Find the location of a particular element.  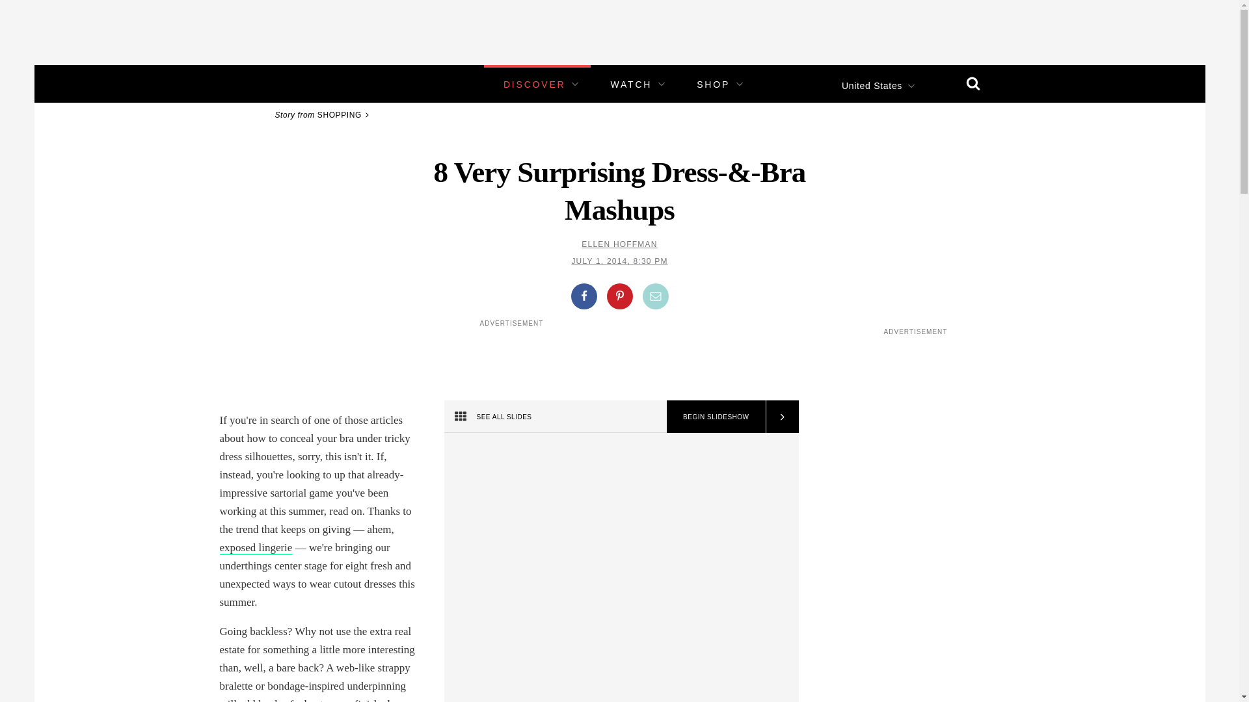

JULY 1, 2014, 8:30 PM is located at coordinates (619, 261).